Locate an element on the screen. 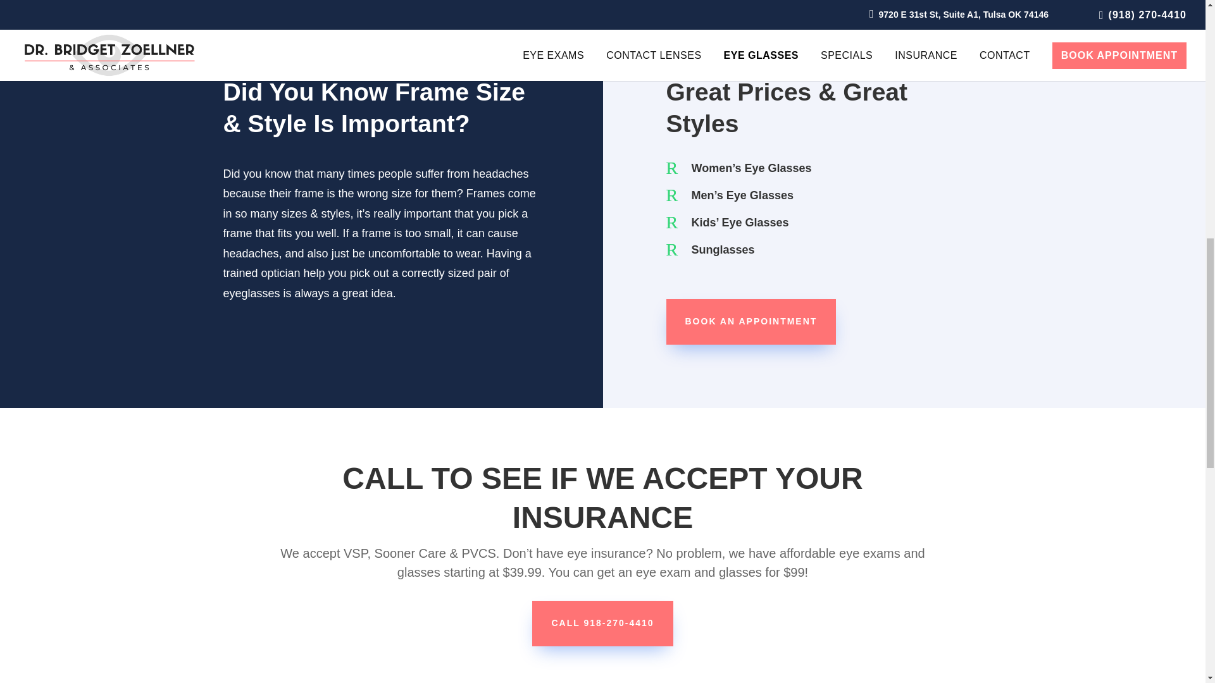 This screenshot has height=683, width=1215. CALL 918-270-4410 is located at coordinates (602, 624).